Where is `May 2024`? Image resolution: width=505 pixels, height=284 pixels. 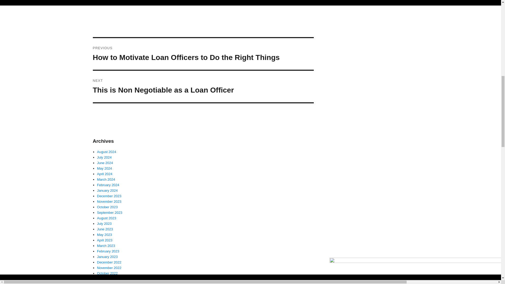 May 2024 is located at coordinates (104, 168).